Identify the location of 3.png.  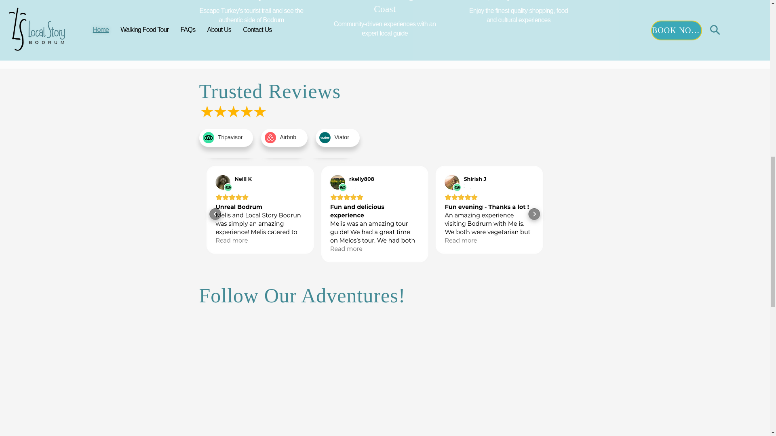
(270, 138).